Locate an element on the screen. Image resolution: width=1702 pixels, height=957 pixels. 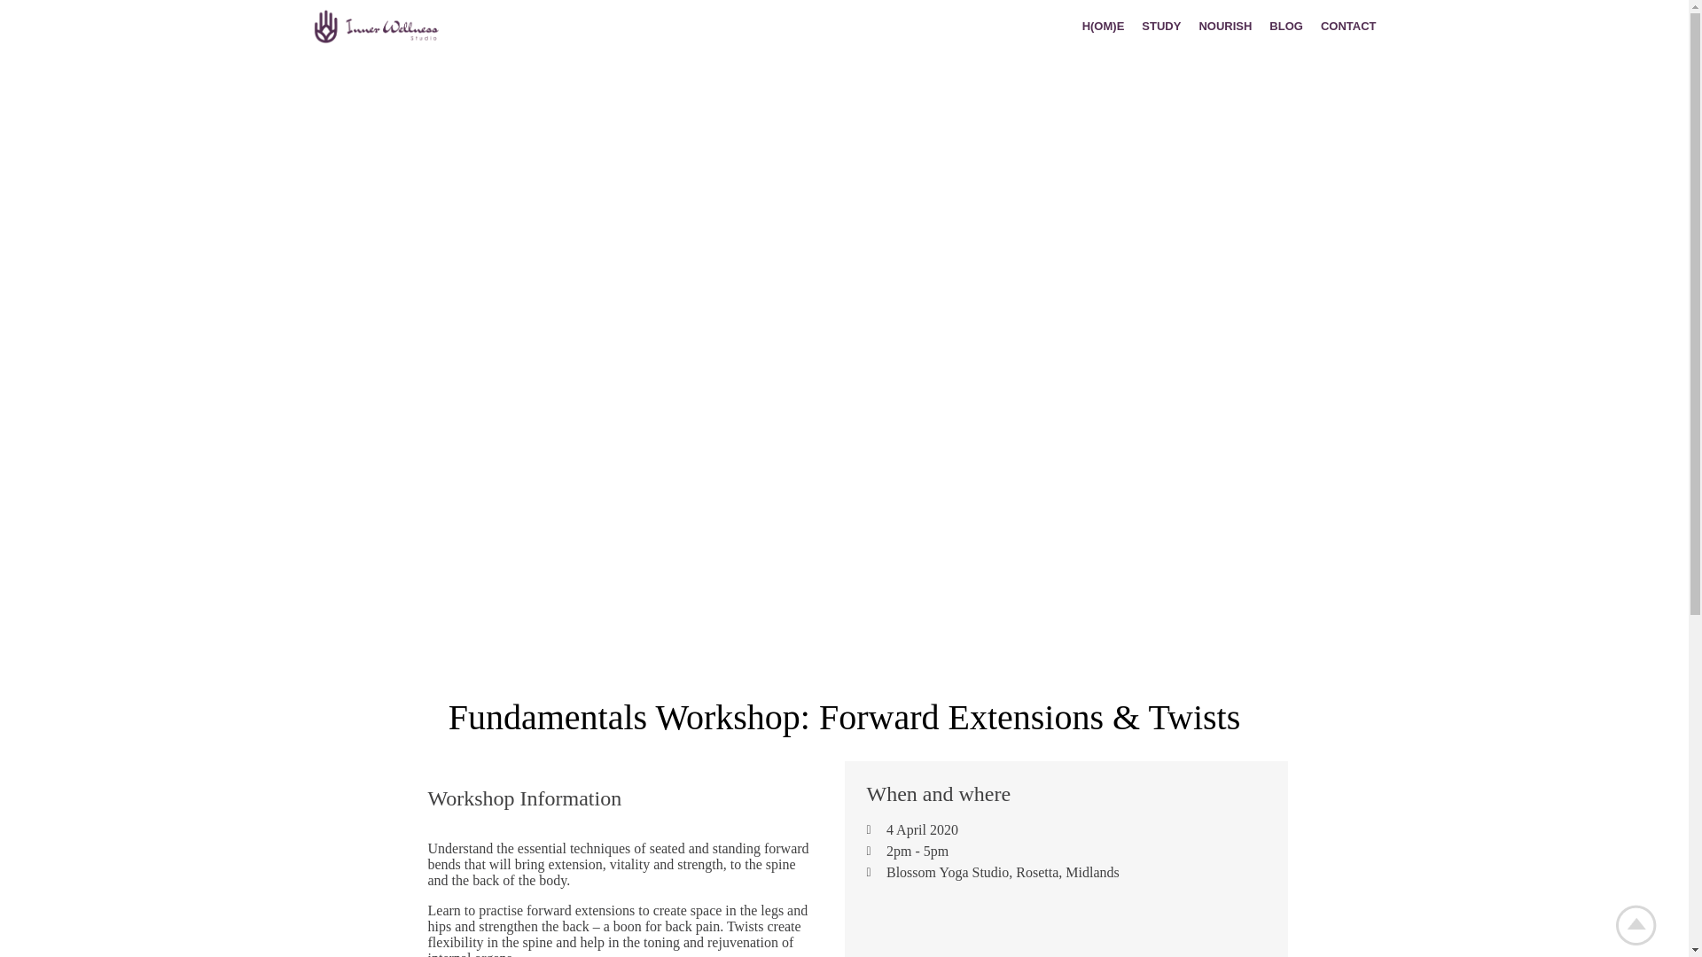
Blossom Yoga Studio, Rosetta, Midlands  is located at coordinates (1066, 928).